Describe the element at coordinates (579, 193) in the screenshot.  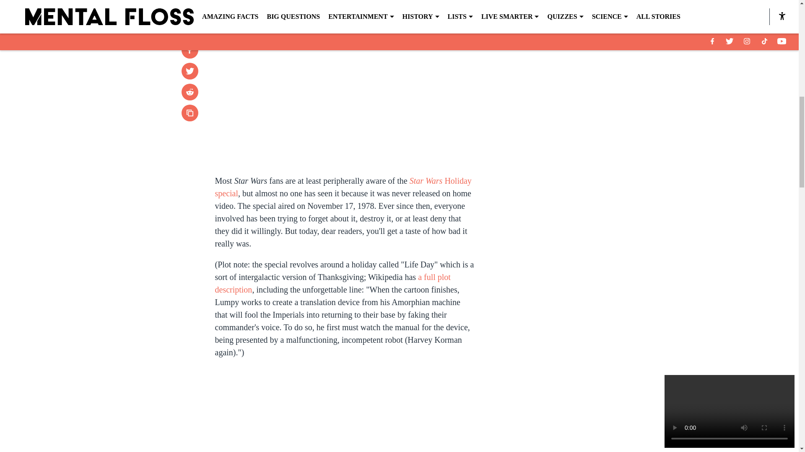
I see `3rd party ad content` at that location.